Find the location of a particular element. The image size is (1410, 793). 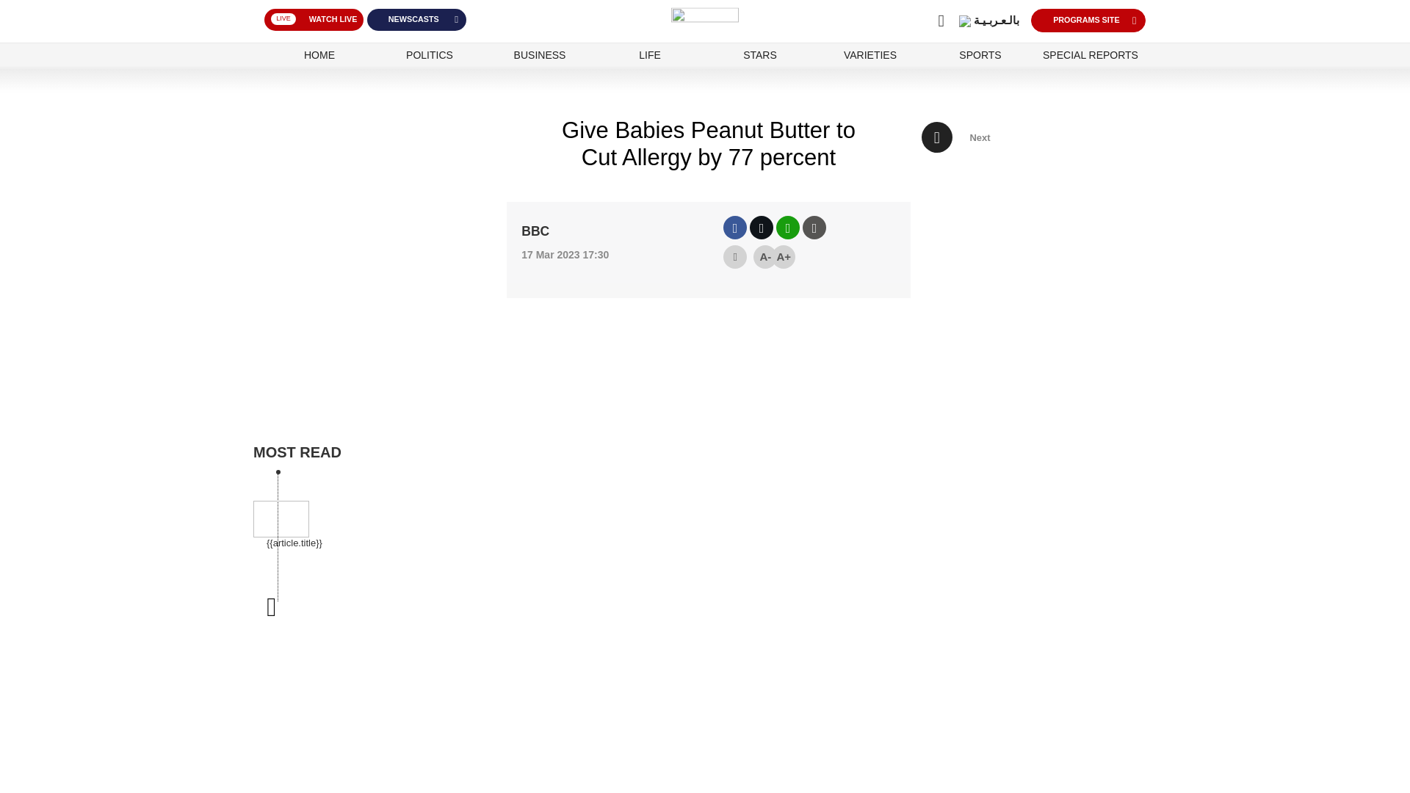

BUSINESS is located at coordinates (540, 55).